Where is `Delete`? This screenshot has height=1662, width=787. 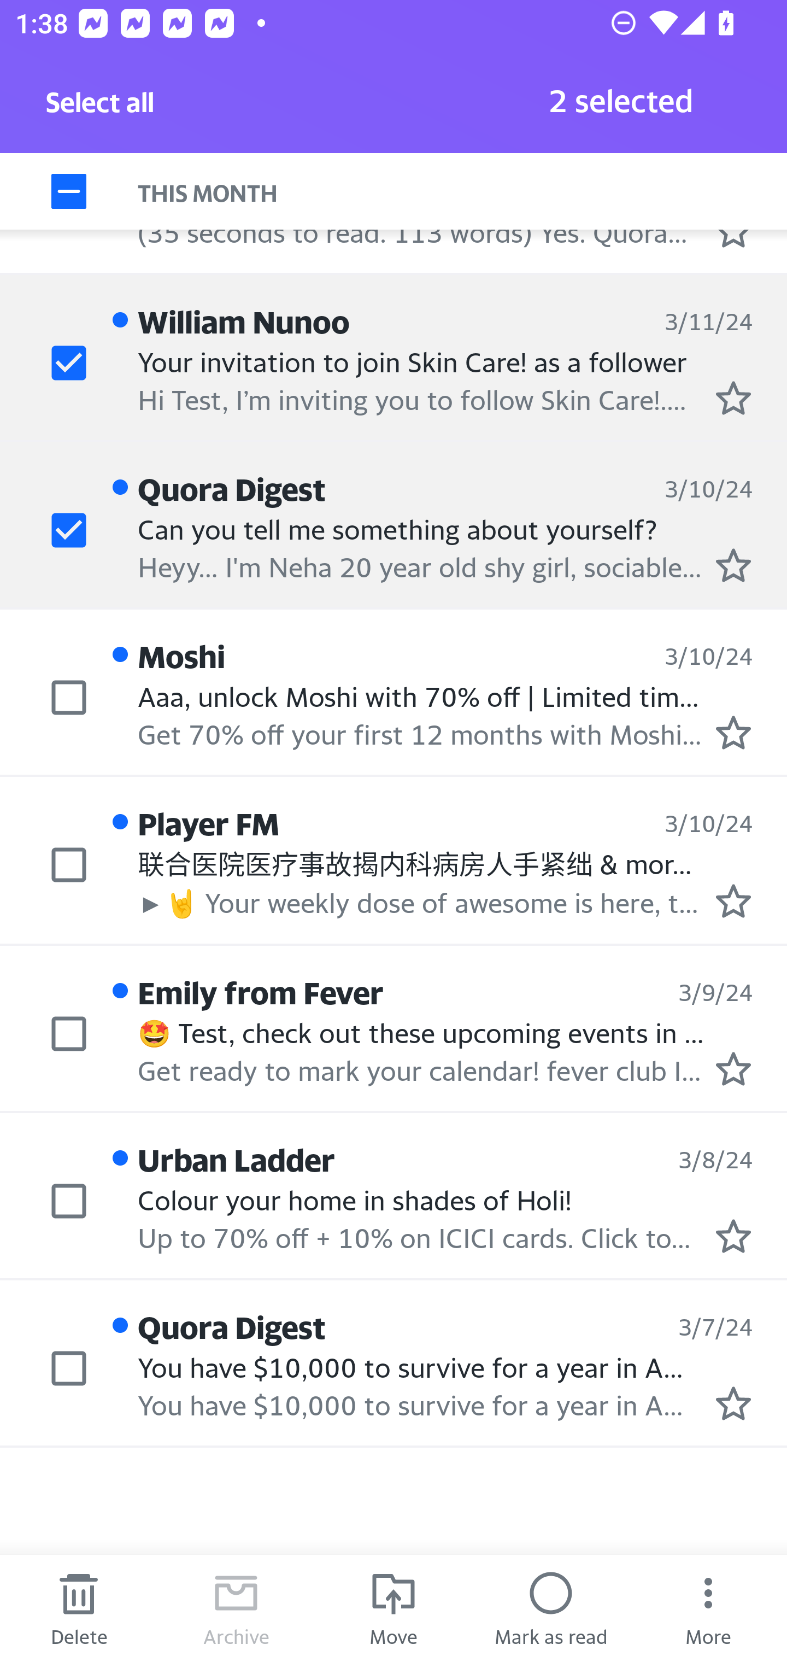 Delete is located at coordinates (79, 1608).